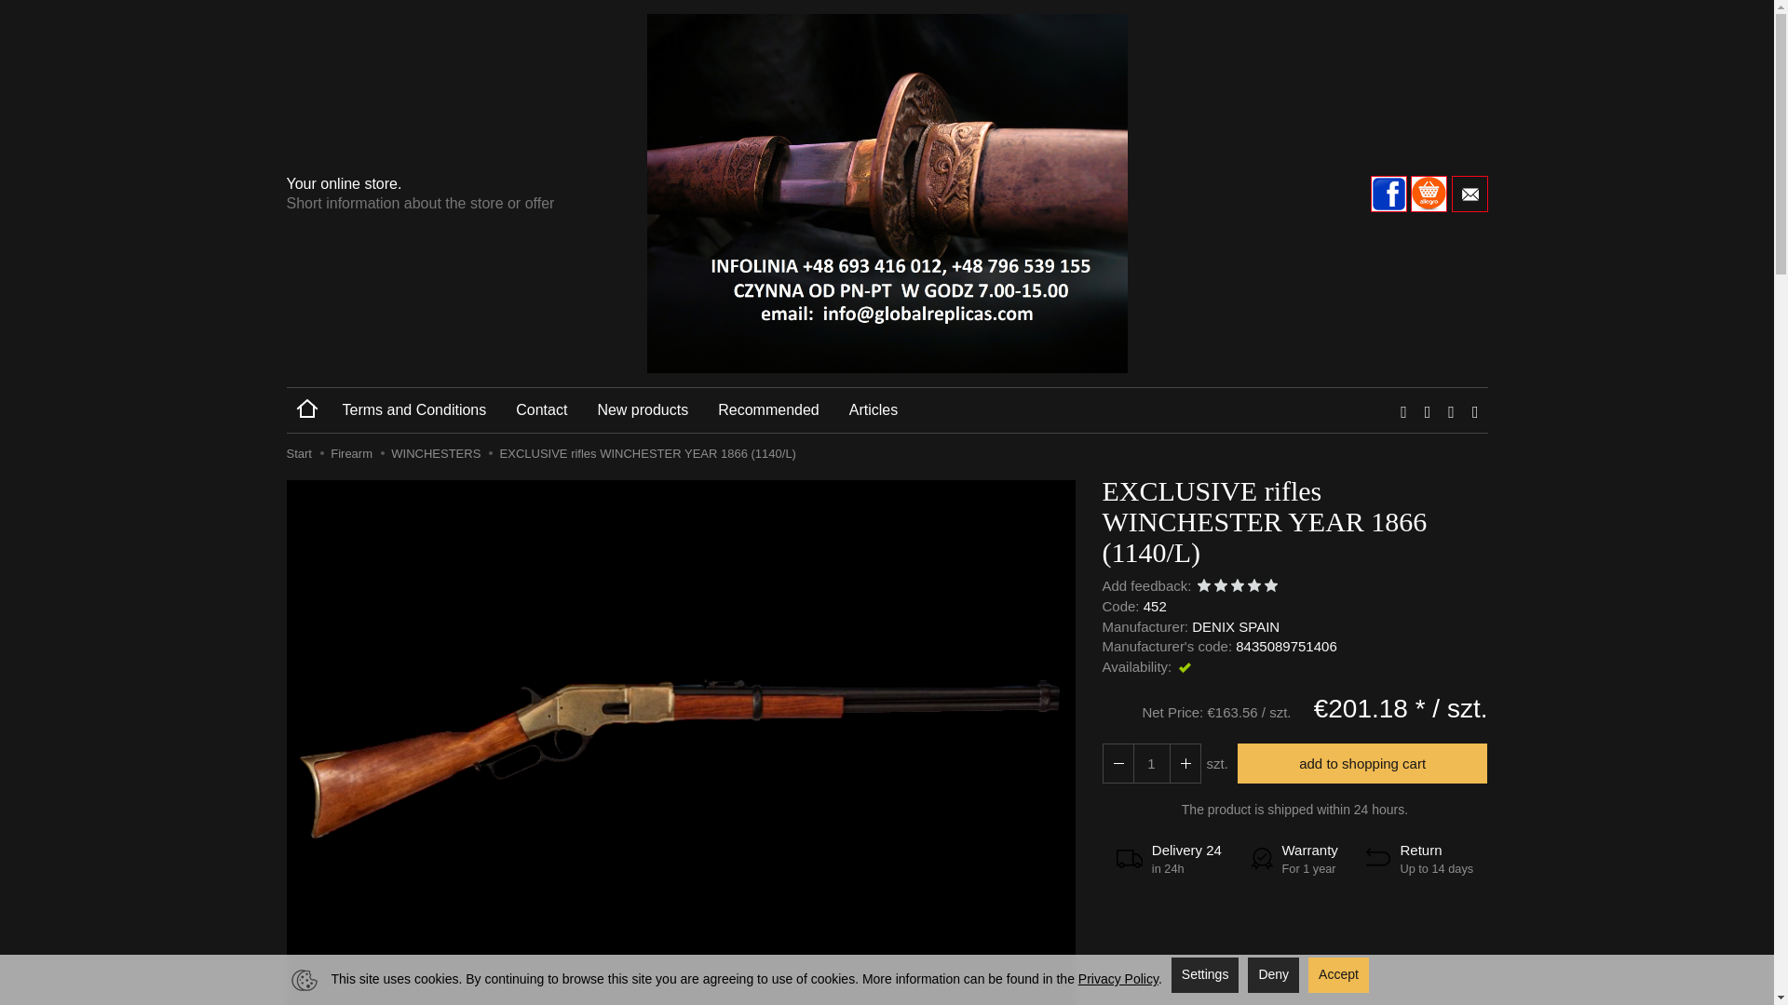 Image resolution: width=1788 pixels, height=1005 pixels. What do you see at coordinates (1270, 586) in the screenshot?
I see `5` at bounding box center [1270, 586].